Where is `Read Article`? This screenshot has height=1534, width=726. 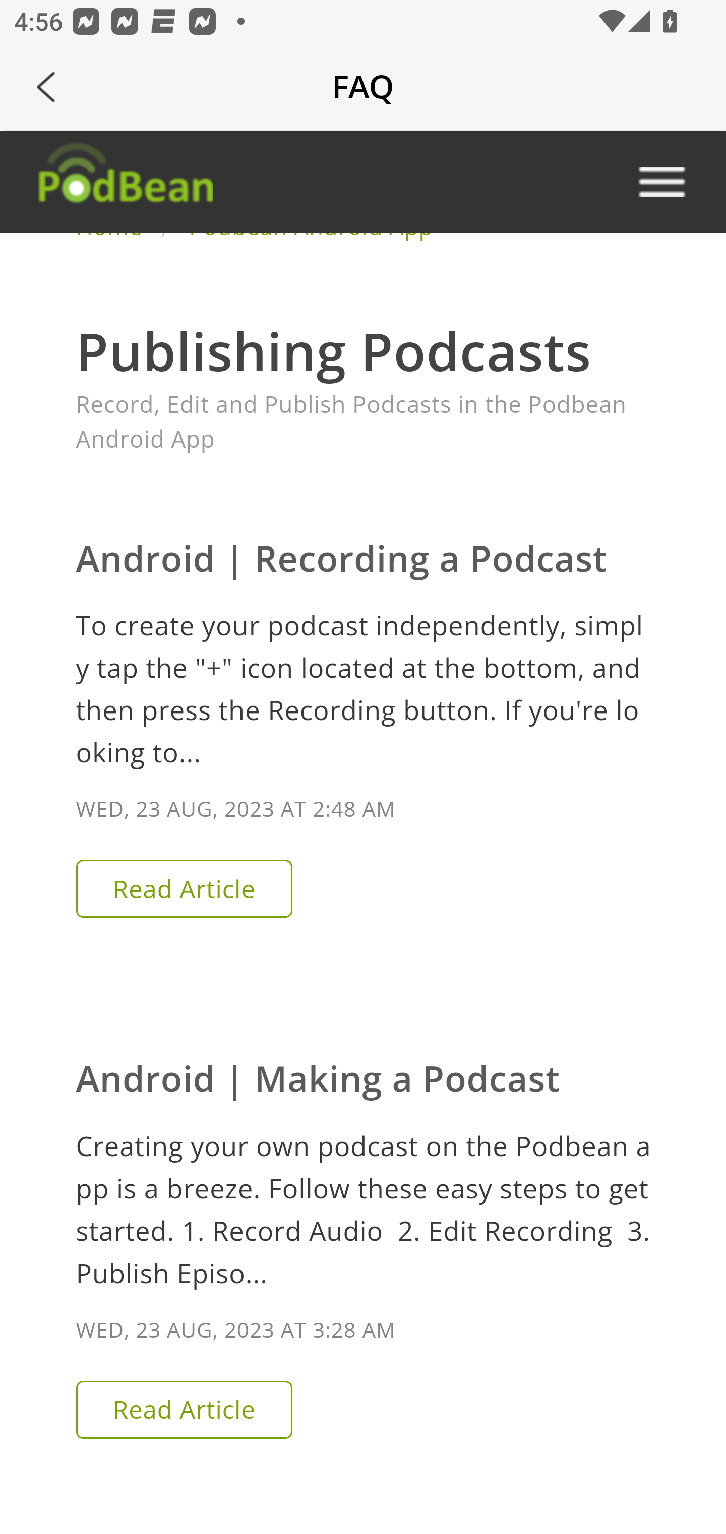
Read Article is located at coordinates (183, 889).